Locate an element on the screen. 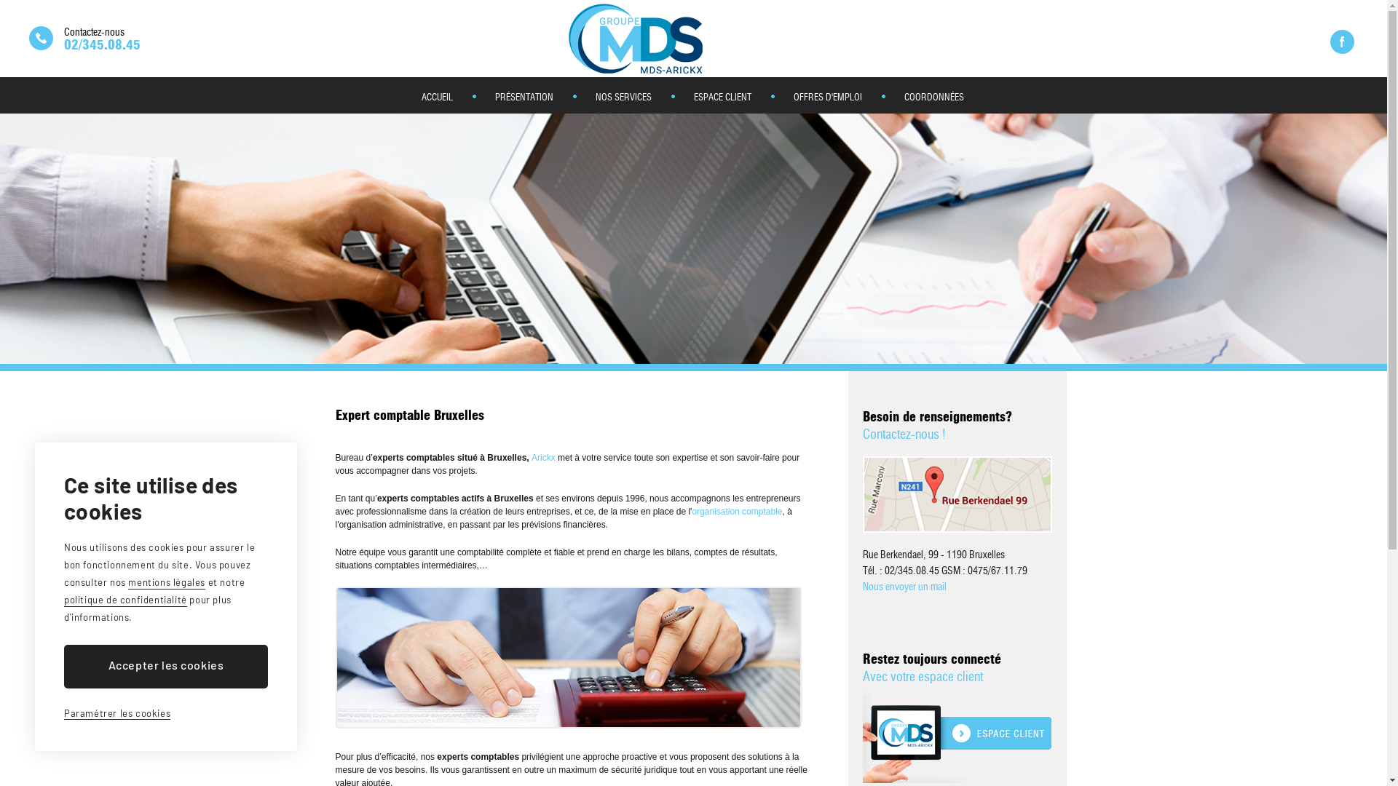 The height and width of the screenshot is (786, 1398). Rejoignez notre page Facebook is located at coordinates (1343, 42).